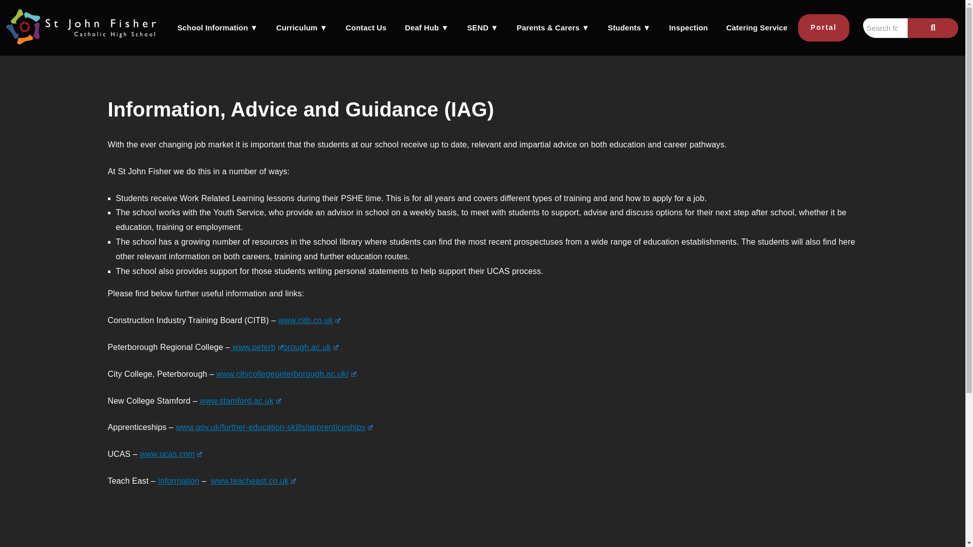  I want to click on Contact Us, so click(366, 25).